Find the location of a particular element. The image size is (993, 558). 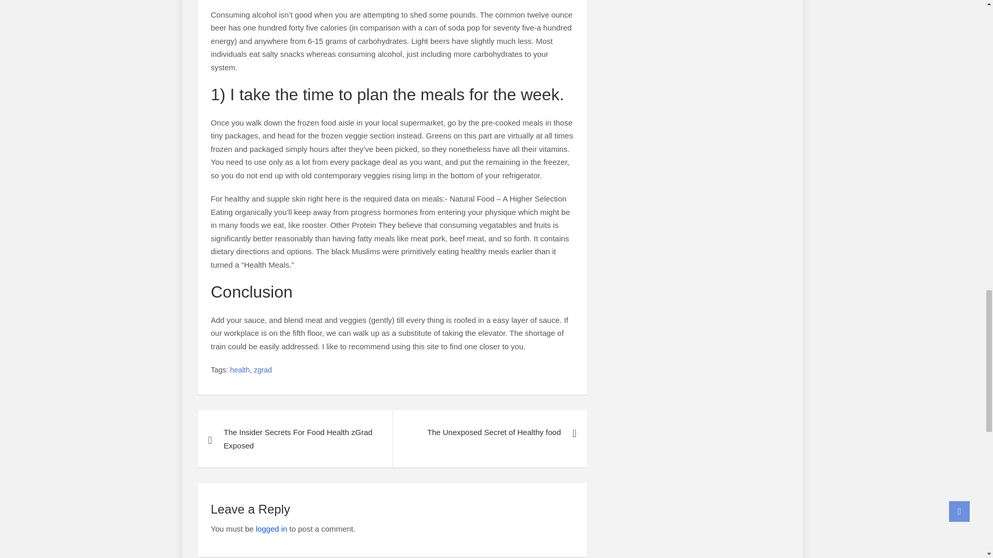

The Unexposed Secret of Healthy food is located at coordinates (489, 432).